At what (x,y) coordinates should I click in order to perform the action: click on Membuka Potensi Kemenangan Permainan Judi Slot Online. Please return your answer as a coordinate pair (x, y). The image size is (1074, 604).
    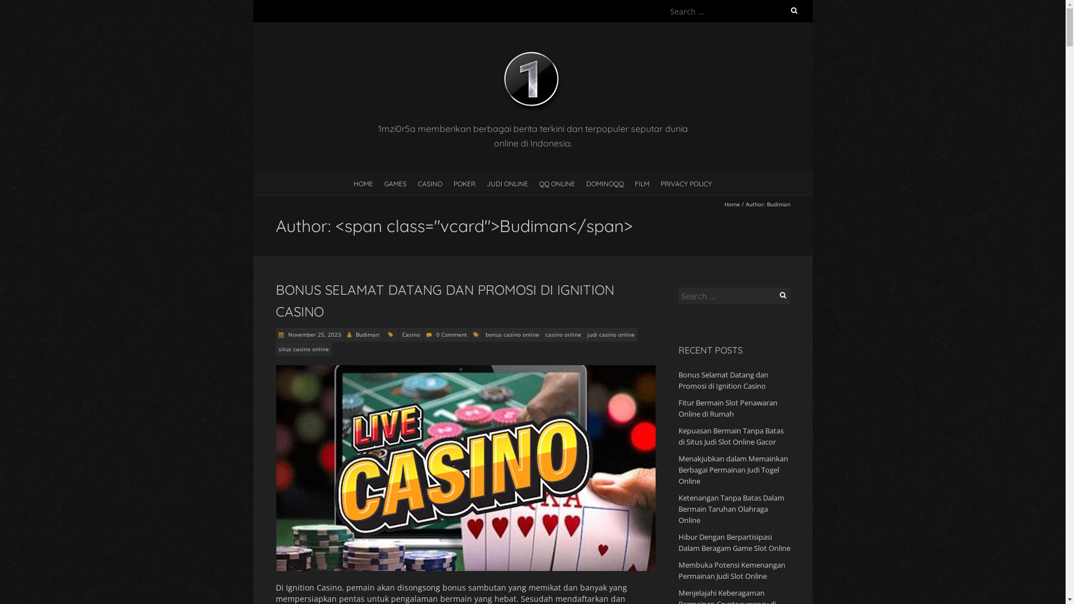
    Looking at the image, I should click on (732, 570).